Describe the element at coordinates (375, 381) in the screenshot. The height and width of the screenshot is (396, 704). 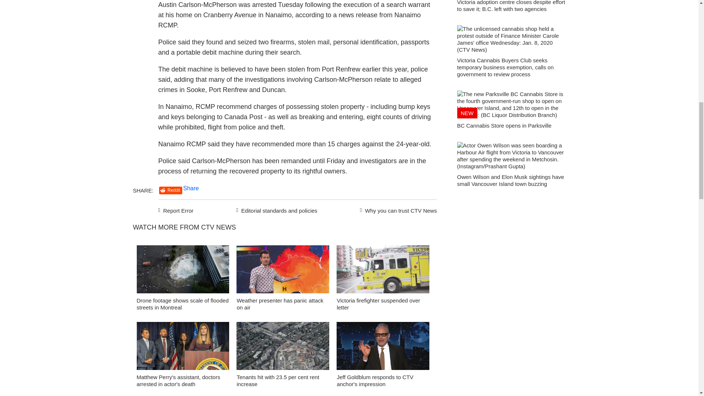
I see `Jeff Goldblum responds to CTV anchor's impression` at that location.